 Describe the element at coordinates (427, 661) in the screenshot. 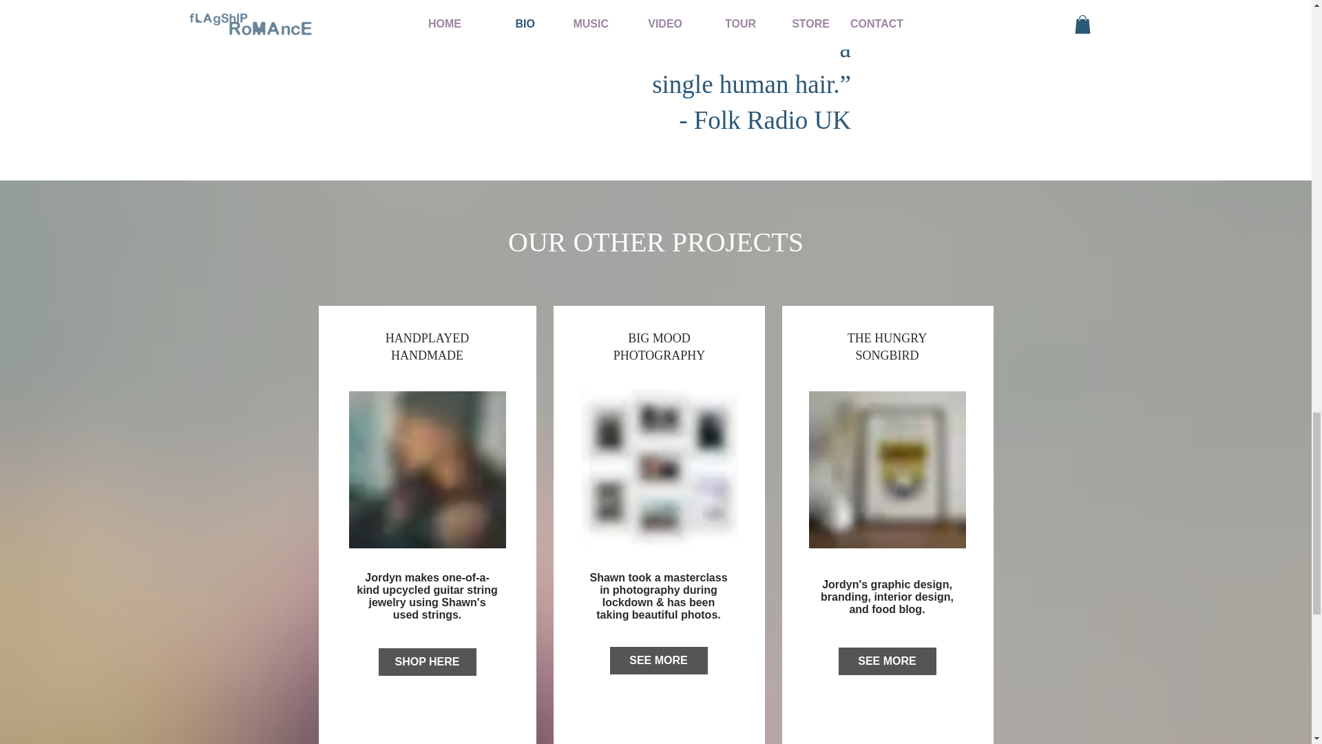

I see `SHOP HERE` at that location.